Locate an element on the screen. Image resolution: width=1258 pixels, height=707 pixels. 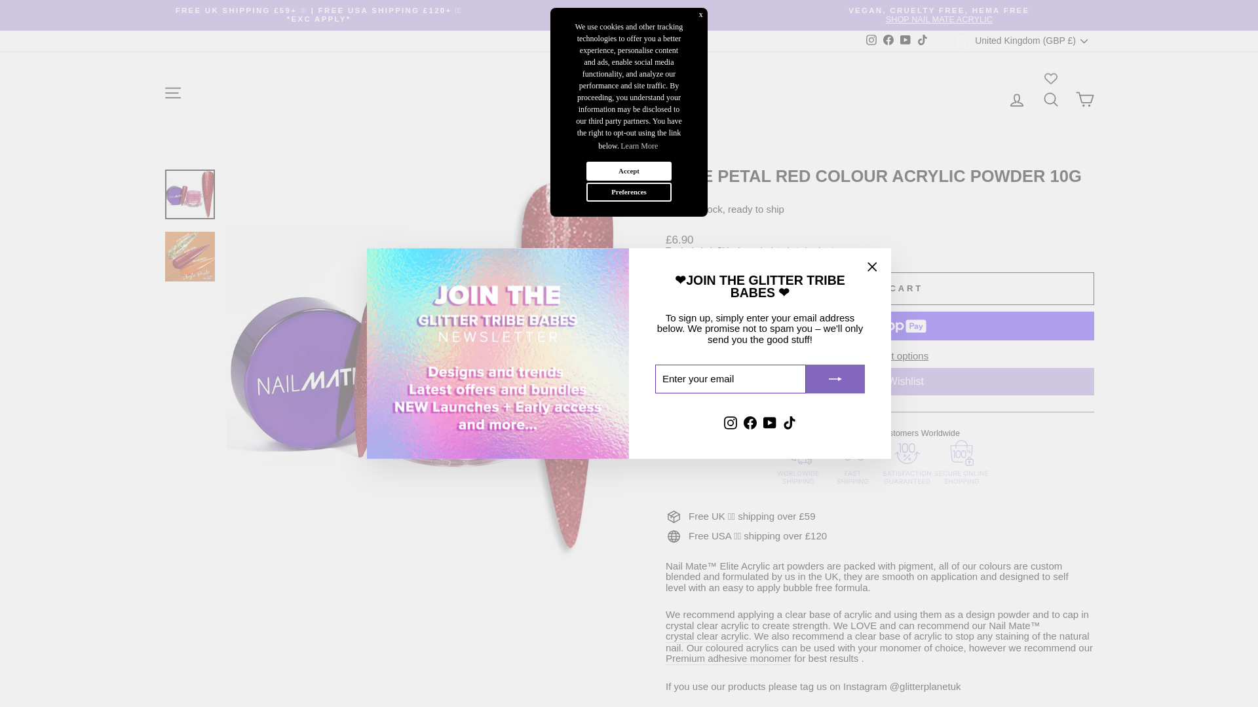
Glitter Planet on Instagram is located at coordinates (731, 422).